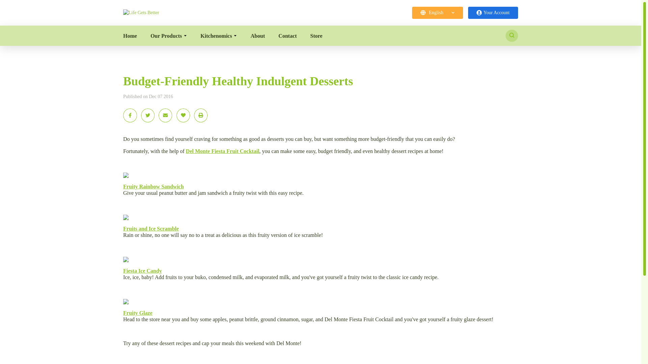 This screenshot has height=364, width=648. I want to click on Your Account, so click(493, 13).